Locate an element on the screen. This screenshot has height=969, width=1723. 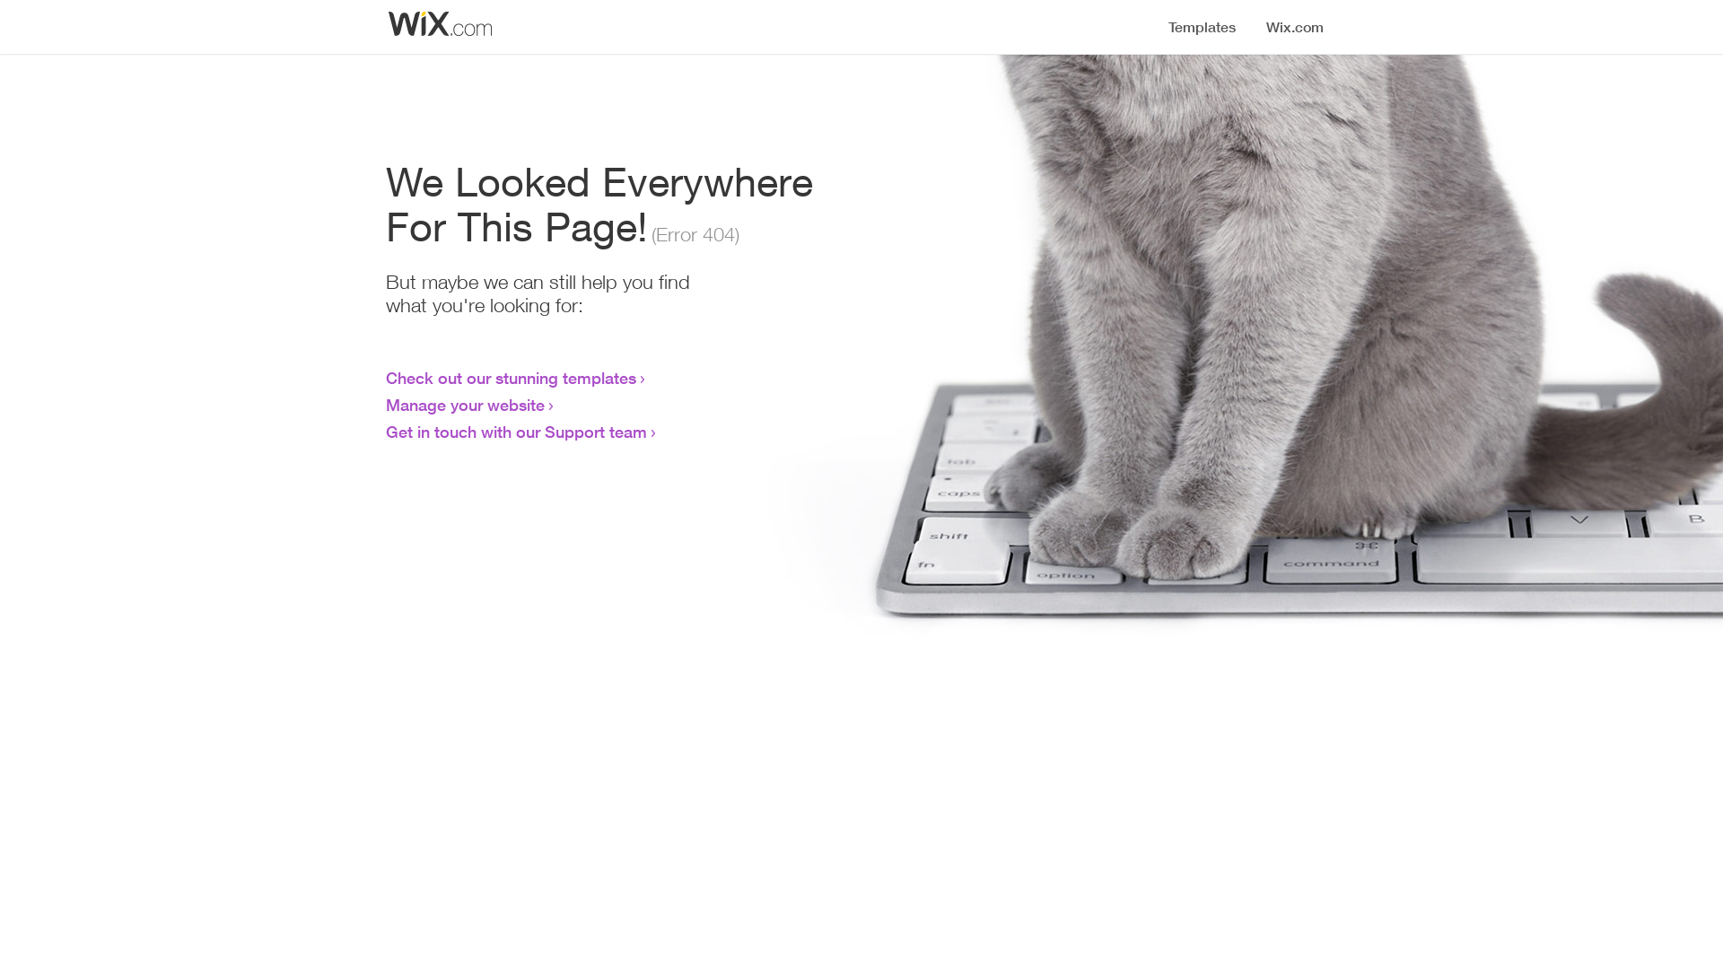
Check out our stunning templates is located at coordinates (512, 378).